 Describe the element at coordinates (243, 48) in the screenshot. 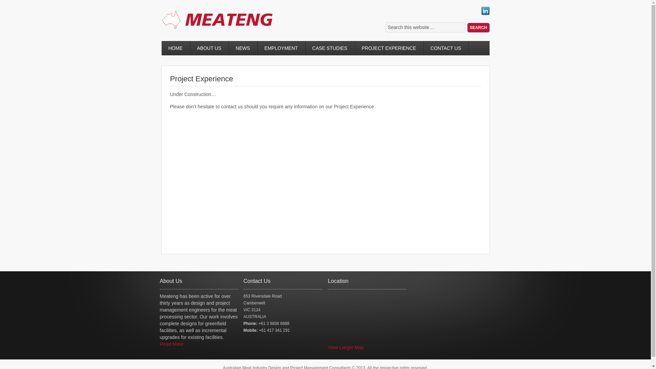

I see `NEWS` at that location.